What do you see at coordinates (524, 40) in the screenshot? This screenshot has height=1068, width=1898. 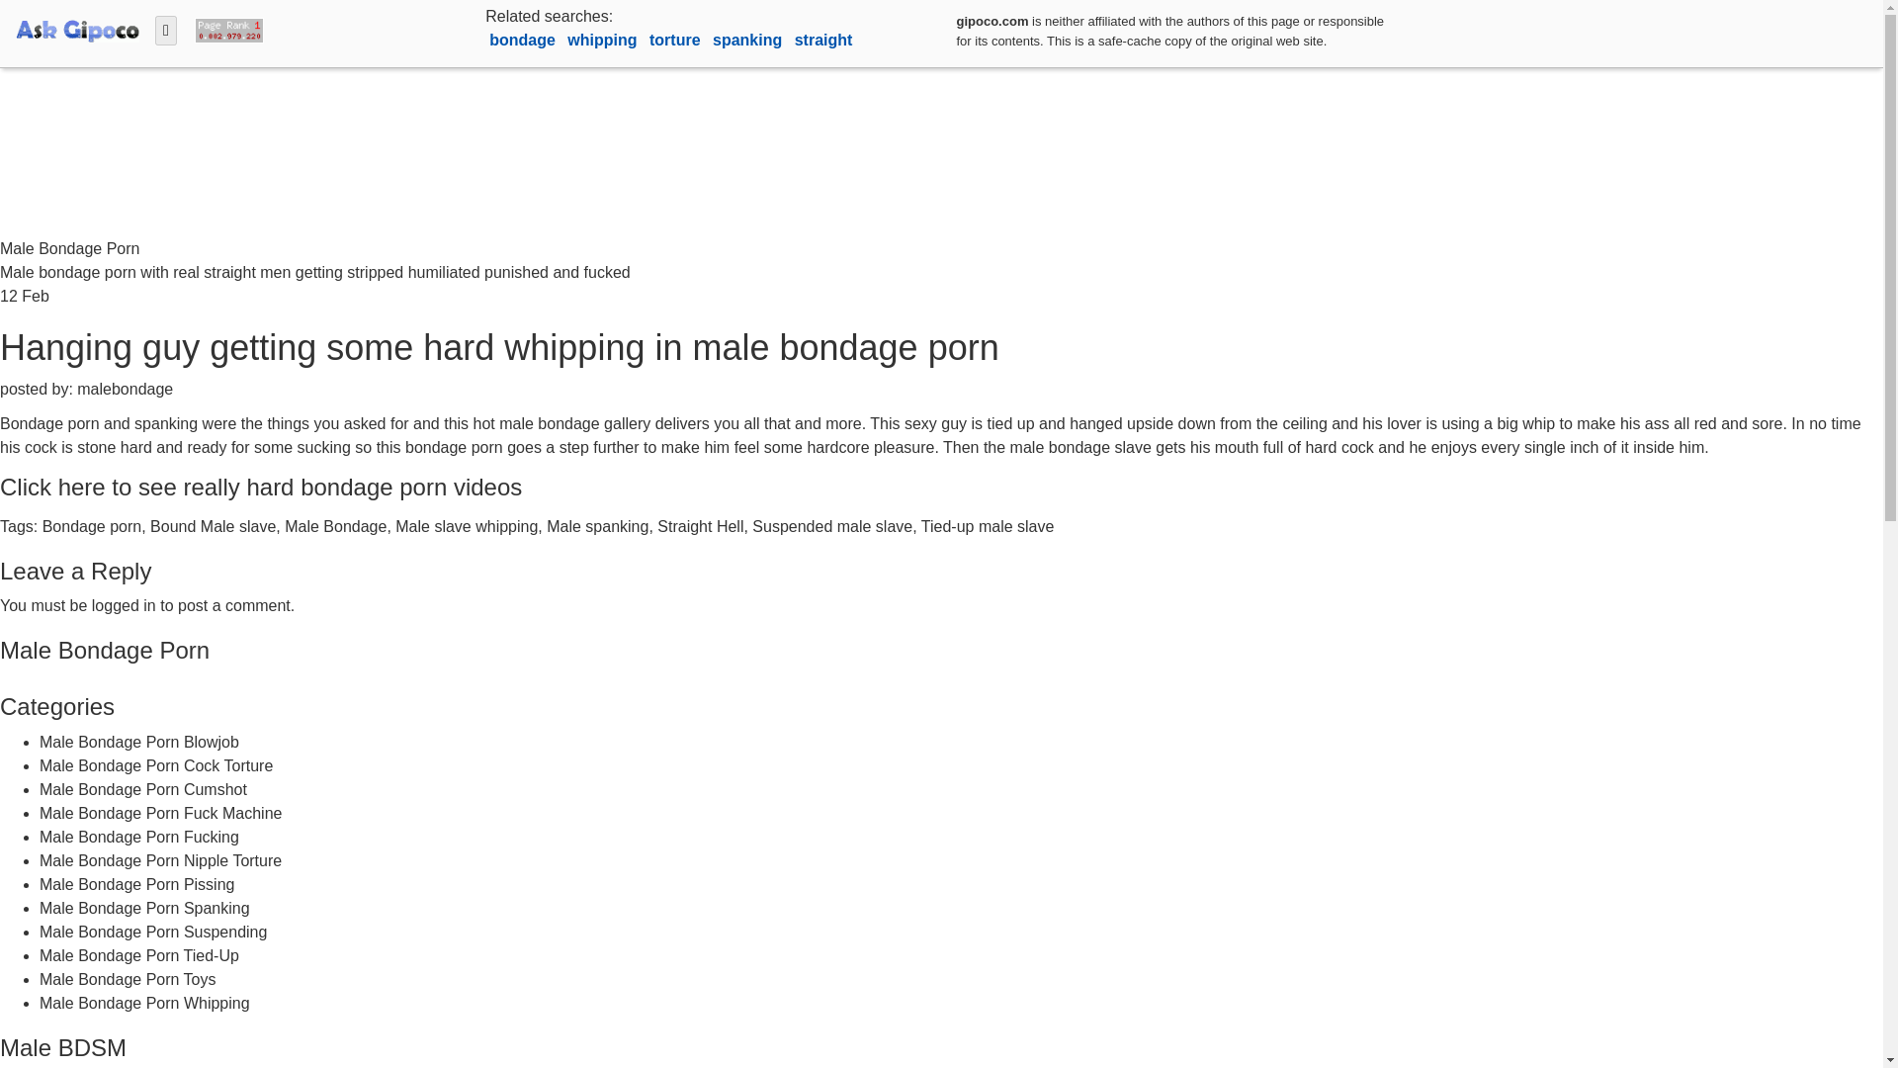 I see `bondage` at bounding box center [524, 40].